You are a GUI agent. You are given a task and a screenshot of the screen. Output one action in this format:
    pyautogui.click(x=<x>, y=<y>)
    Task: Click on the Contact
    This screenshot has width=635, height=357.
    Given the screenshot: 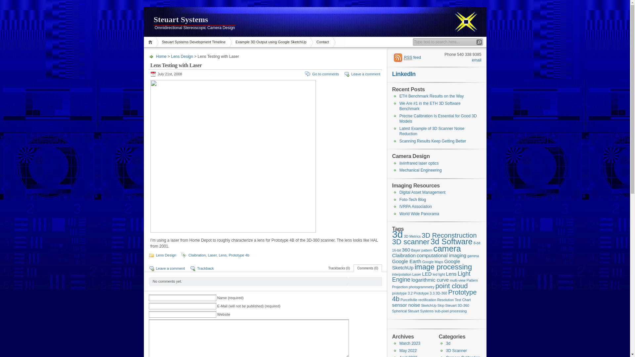 What is the action you would take?
    pyautogui.click(x=323, y=42)
    